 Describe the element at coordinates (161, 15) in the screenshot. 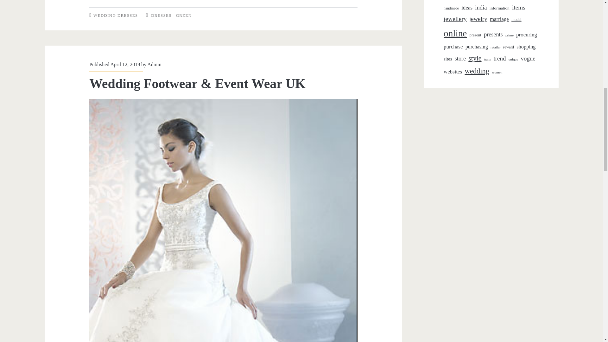

I see `View all posts tagged dresses` at that location.